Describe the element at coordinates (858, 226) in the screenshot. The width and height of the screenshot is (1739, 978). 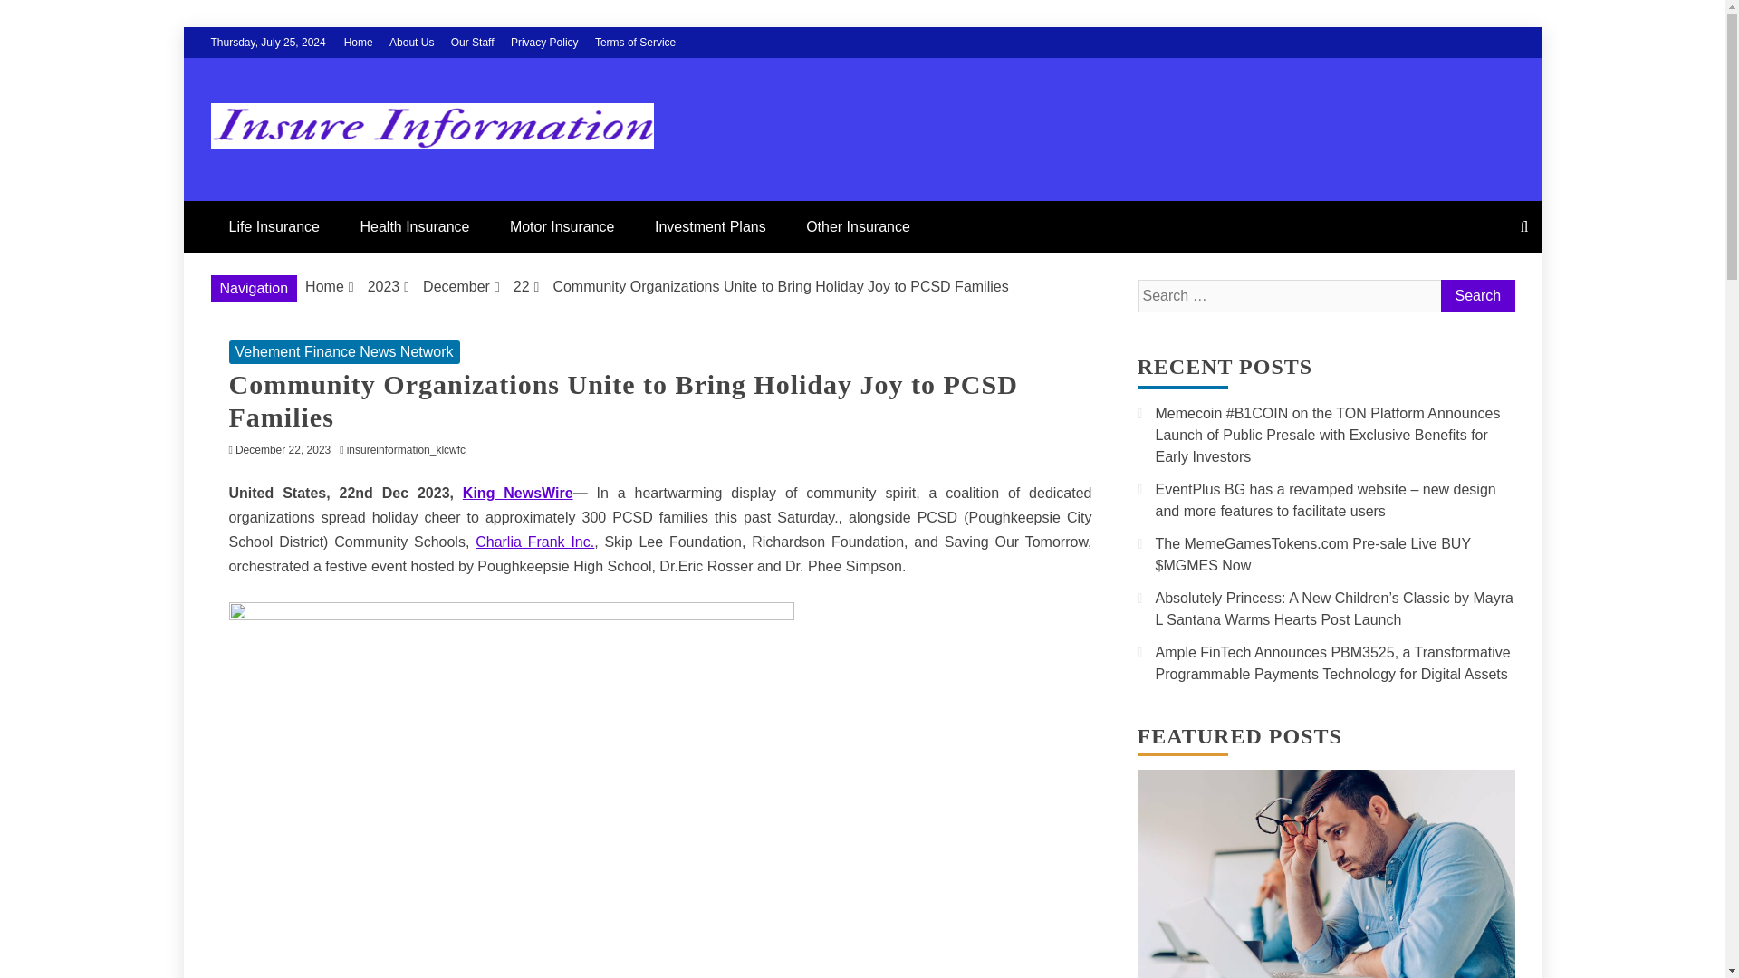
I see `Other Insurance` at that location.